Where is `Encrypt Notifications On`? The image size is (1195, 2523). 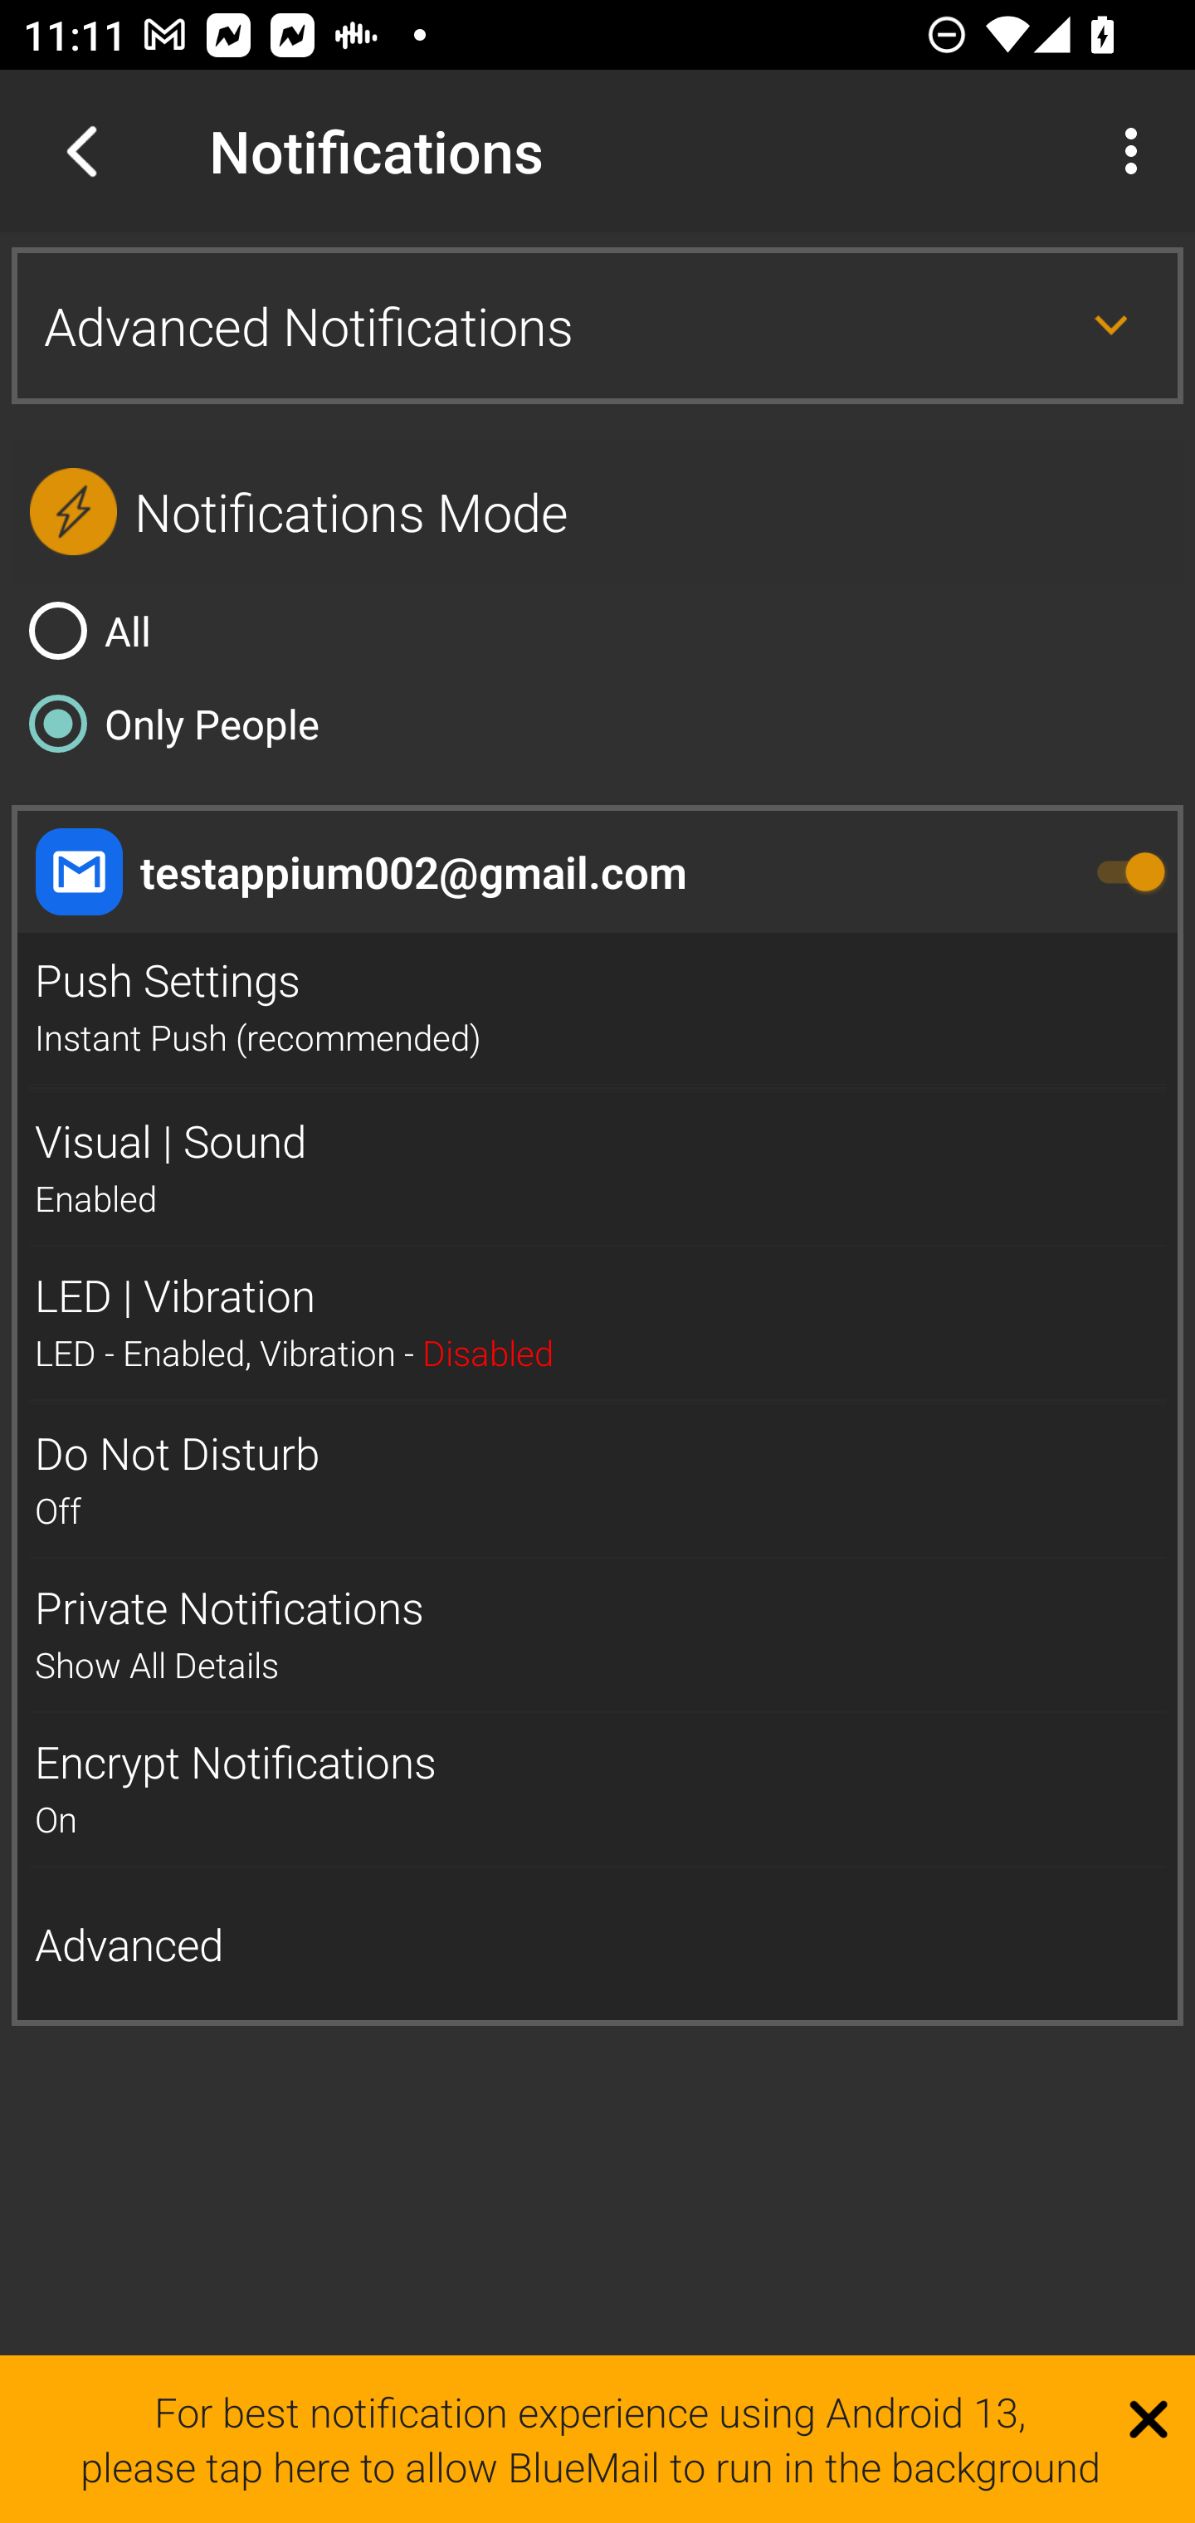
Encrypt Notifications On is located at coordinates (597, 1789).